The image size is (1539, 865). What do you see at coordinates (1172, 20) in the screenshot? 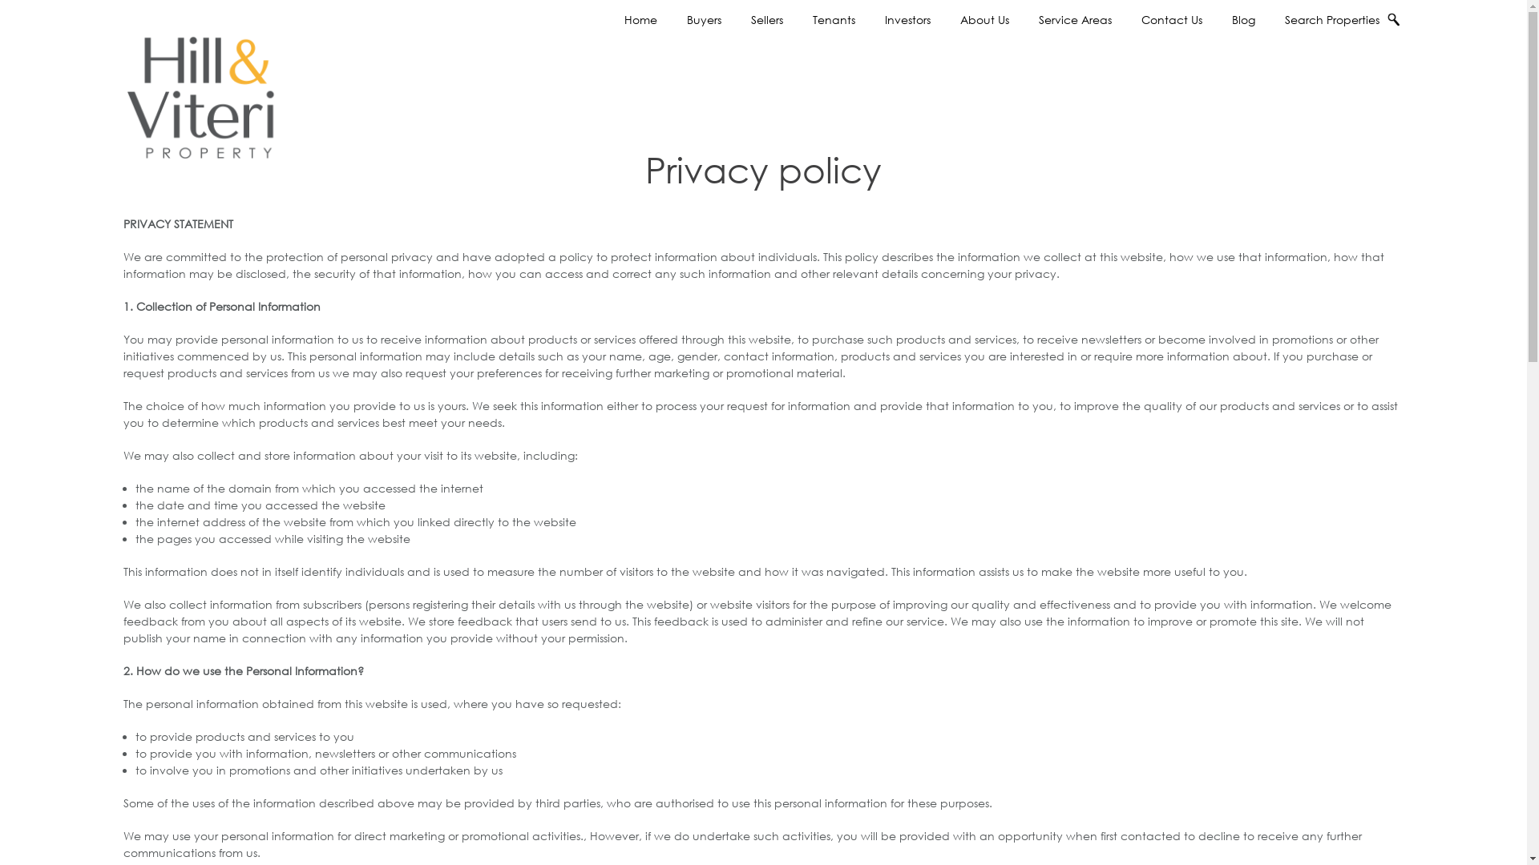
I see `Contact Us` at bounding box center [1172, 20].